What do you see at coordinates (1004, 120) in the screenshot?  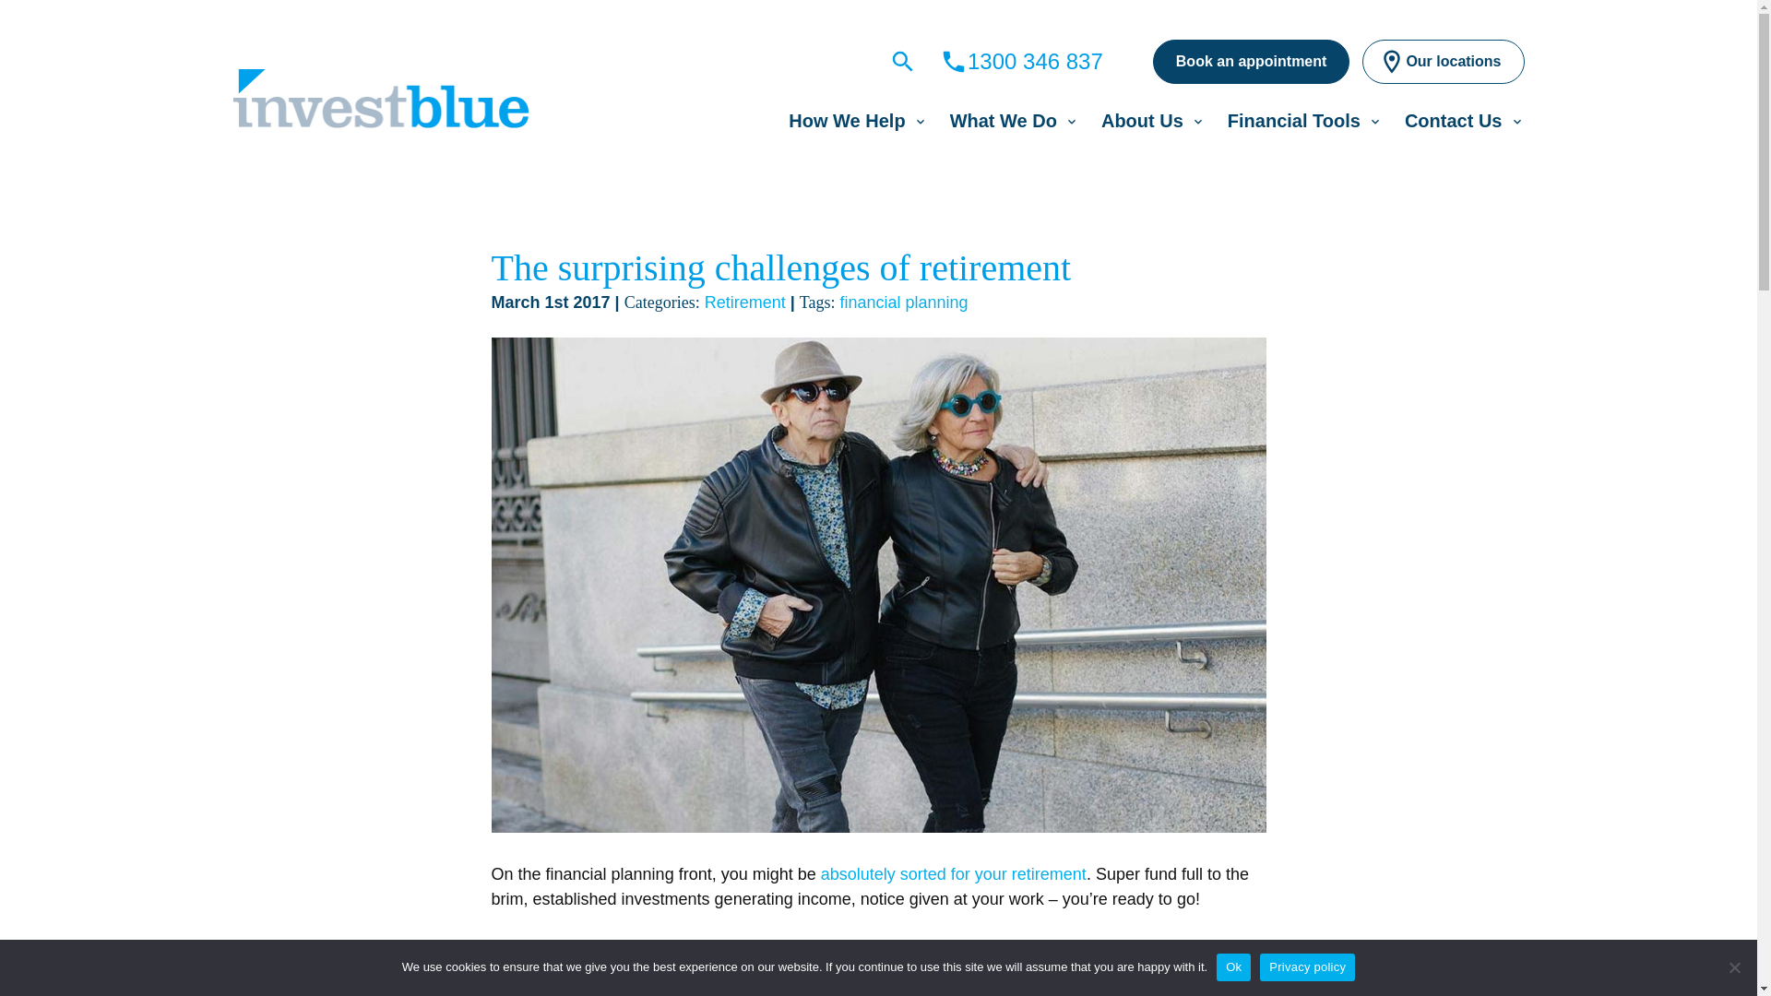 I see `What We Do` at bounding box center [1004, 120].